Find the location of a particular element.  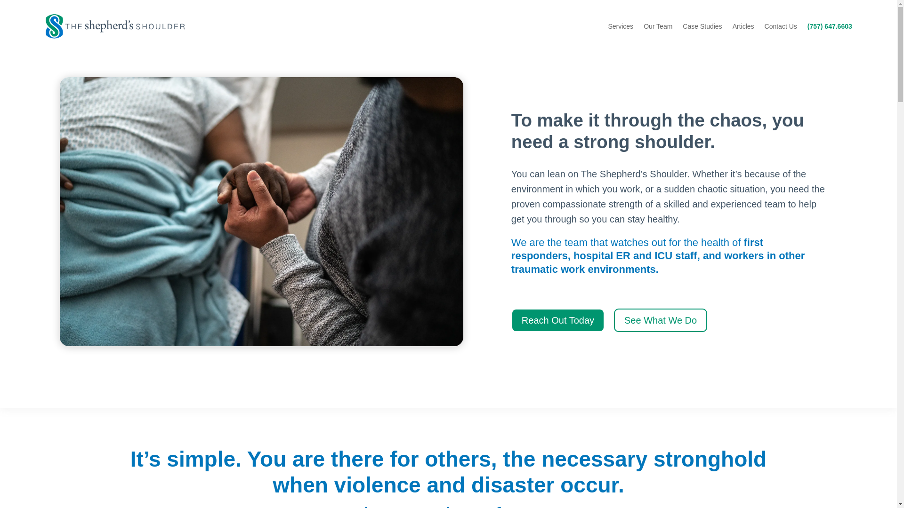

Contact Us is located at coordinates (781, 26).